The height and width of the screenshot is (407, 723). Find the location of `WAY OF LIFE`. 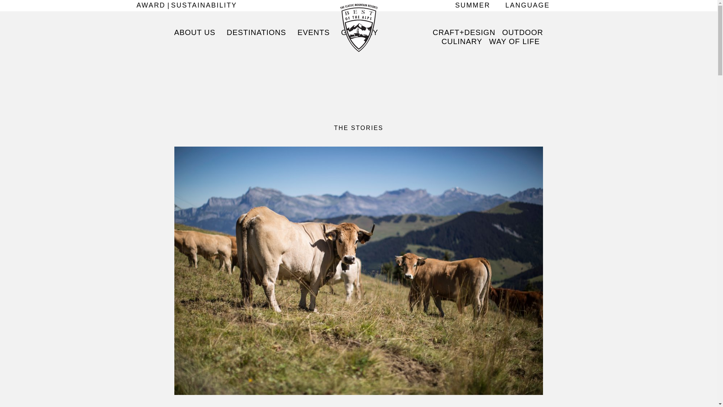

WAY OF LIFE is located at coordinates (514, 41).